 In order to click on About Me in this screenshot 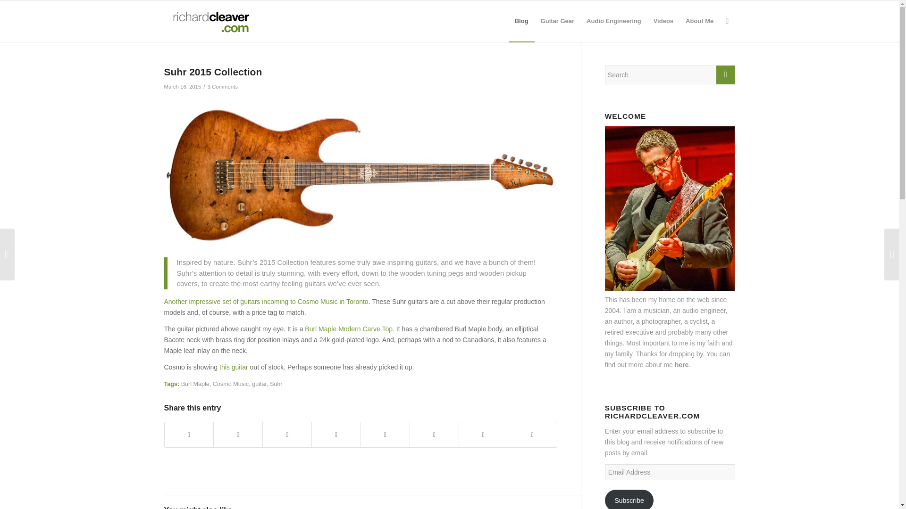, I will do `click(699, 21)`.